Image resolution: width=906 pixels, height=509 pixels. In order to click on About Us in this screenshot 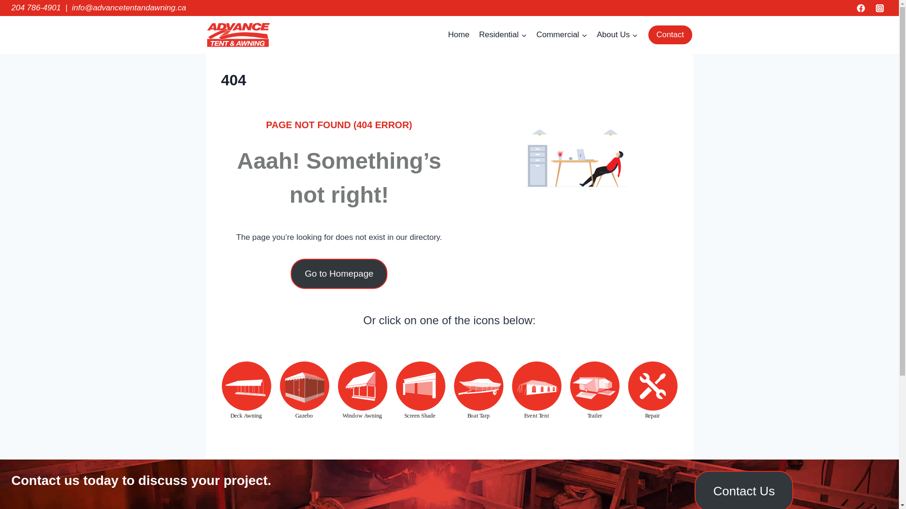, I will do `click(617, 35)`.